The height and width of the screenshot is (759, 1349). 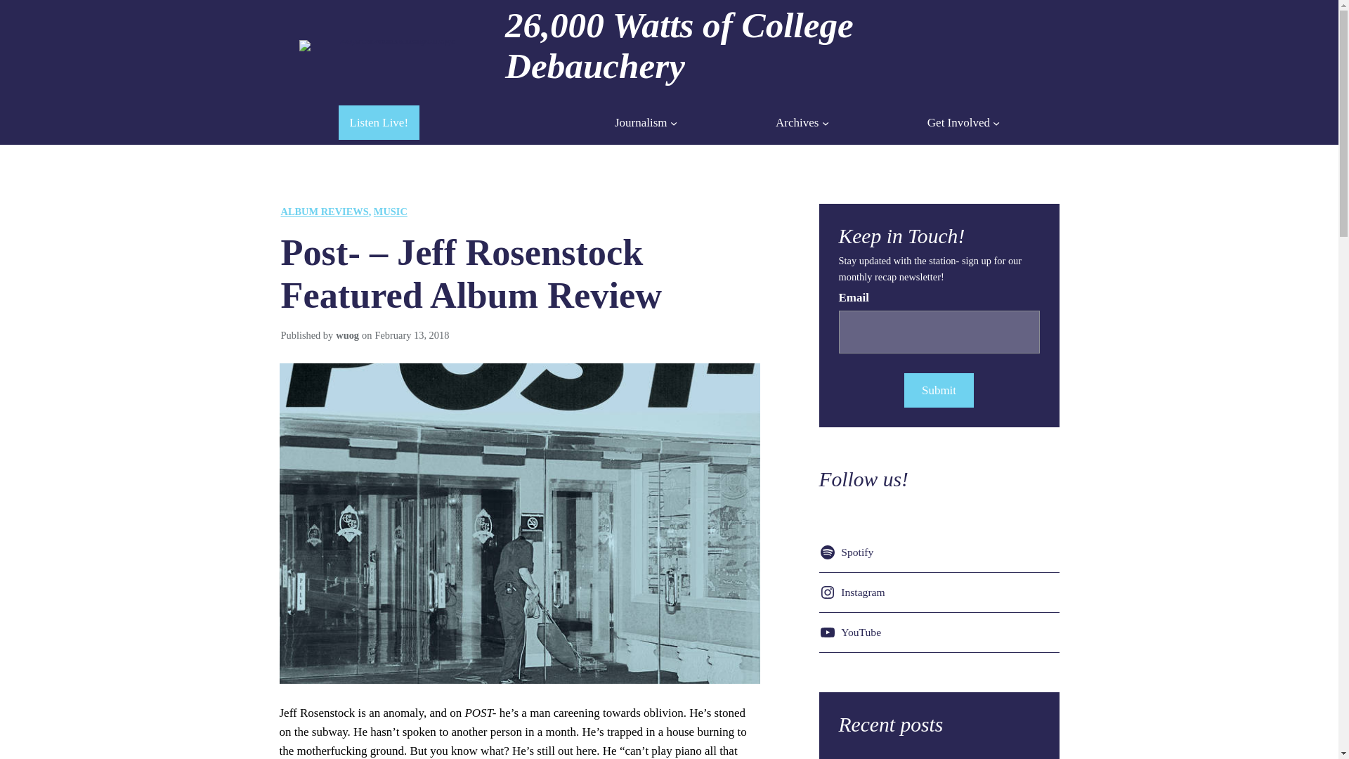 I want to click on YouTube, so click(x=852, y=632).